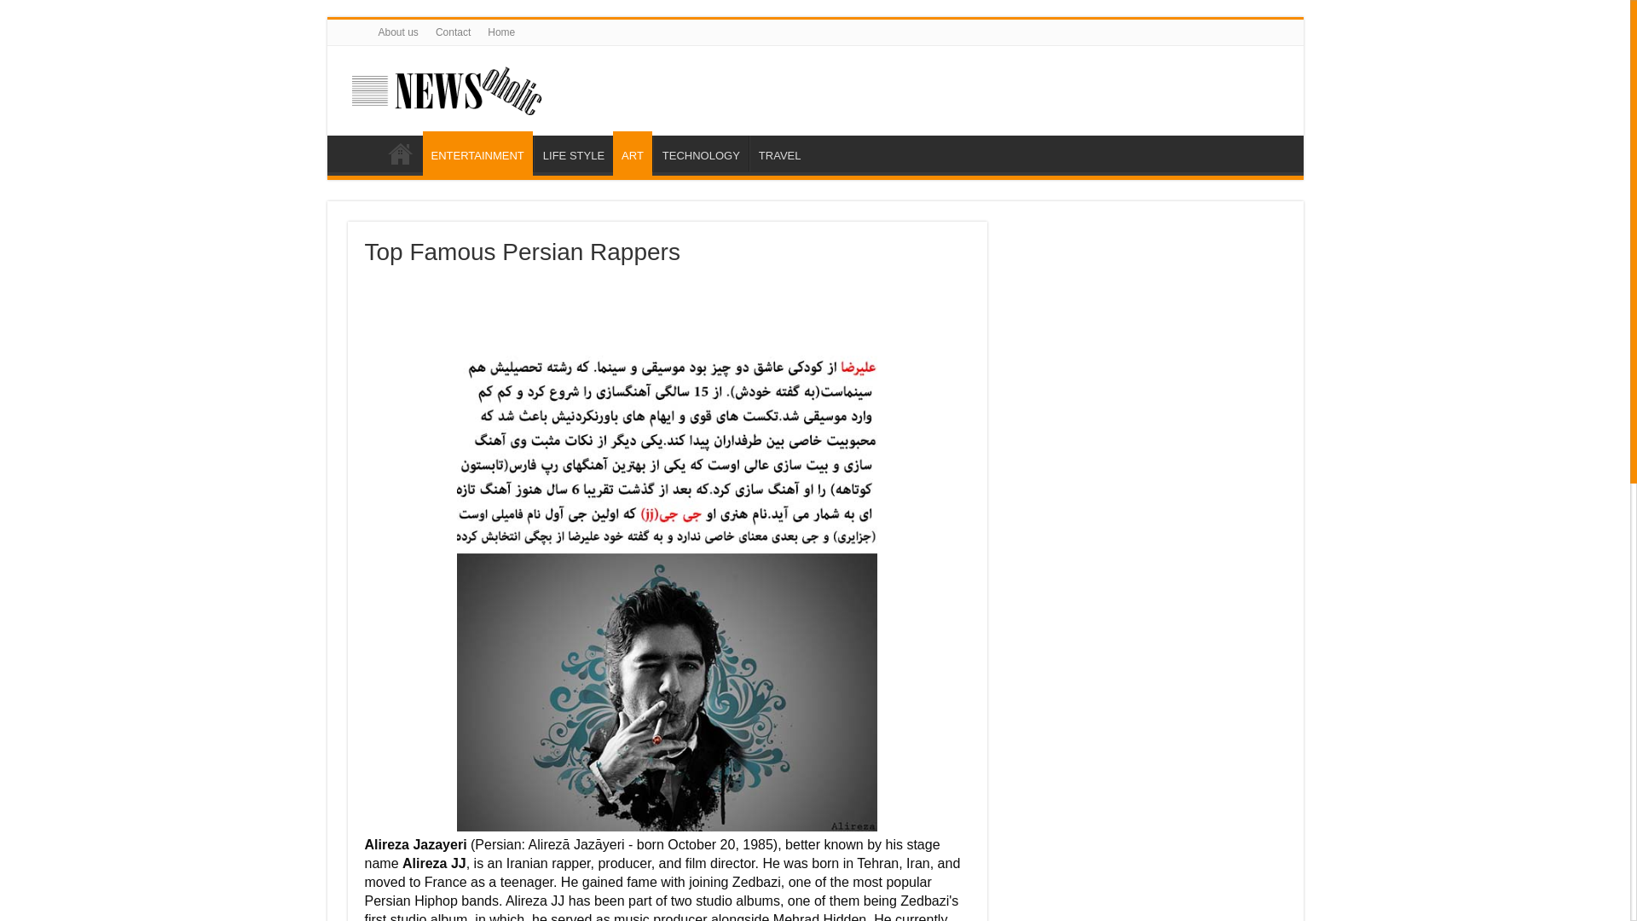  I want to click on TECHNOLOGY, so click(701, 153).